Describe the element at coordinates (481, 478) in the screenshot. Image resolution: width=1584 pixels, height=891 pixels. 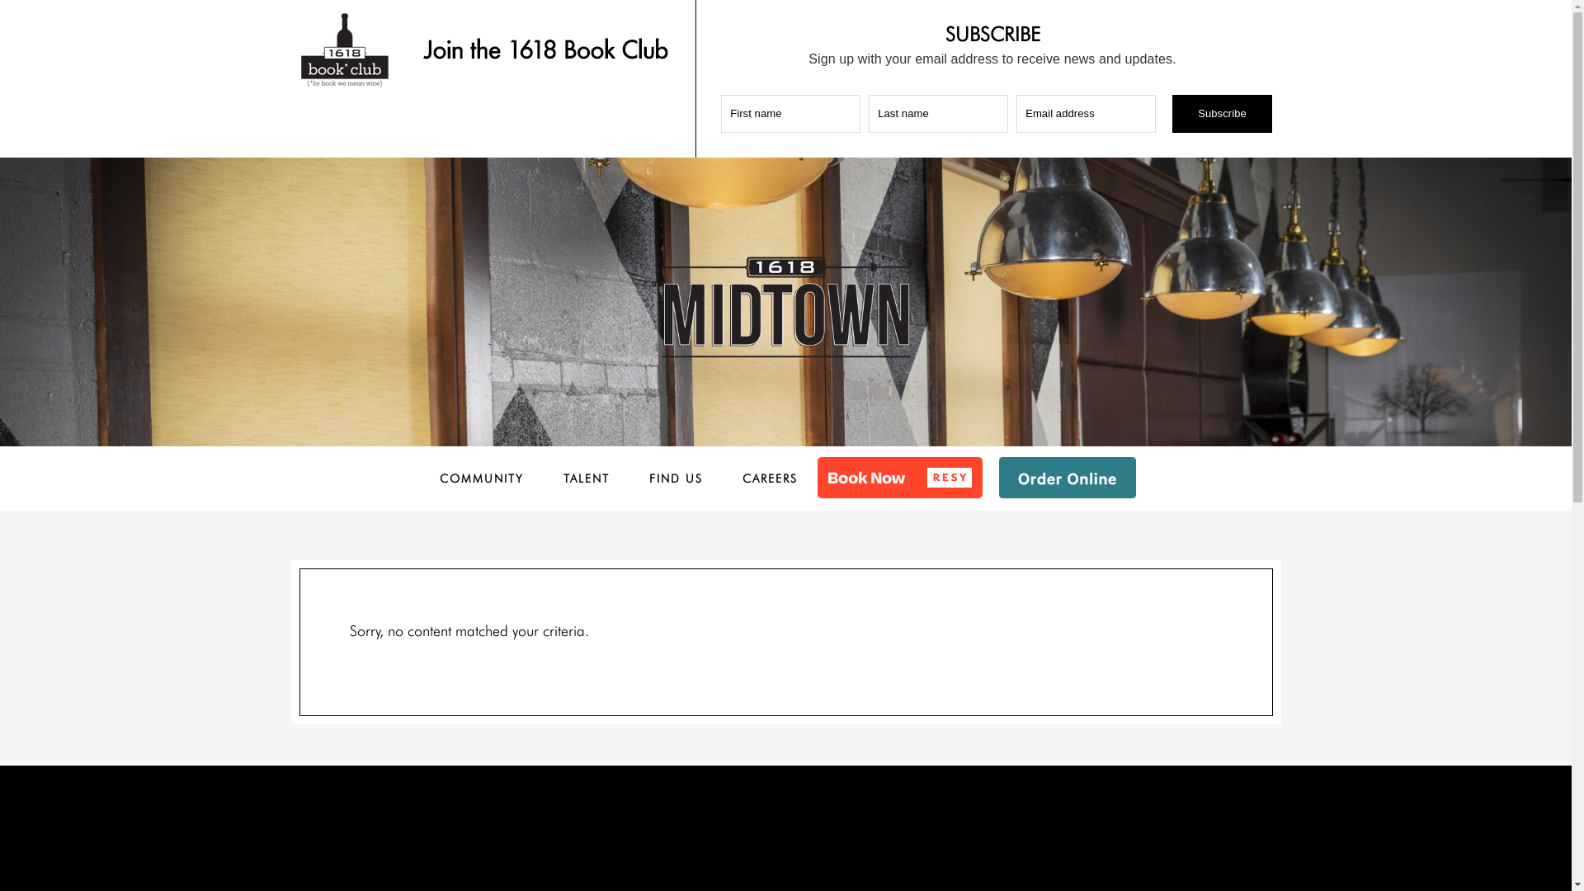
I see `COMMUNITY` at that location.